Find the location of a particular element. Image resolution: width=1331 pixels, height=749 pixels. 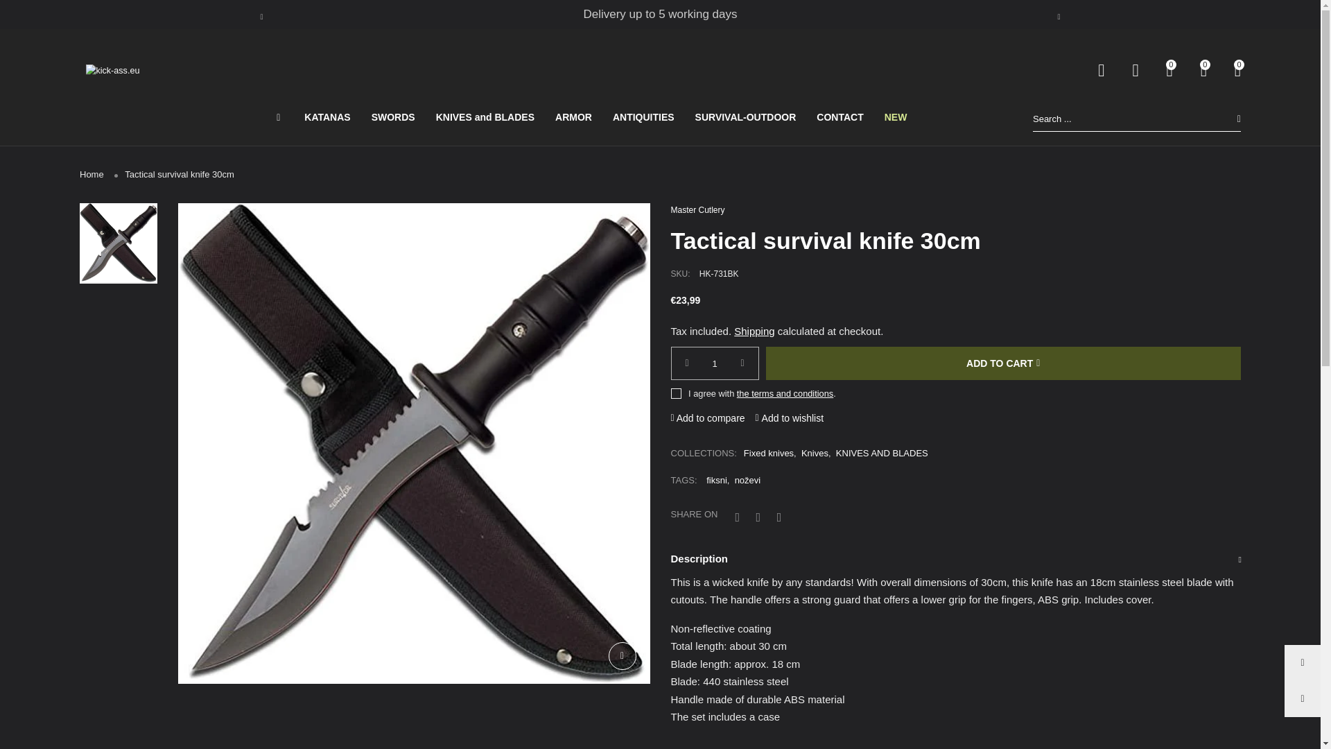

KATANAS is located at coordinates (327, 118).